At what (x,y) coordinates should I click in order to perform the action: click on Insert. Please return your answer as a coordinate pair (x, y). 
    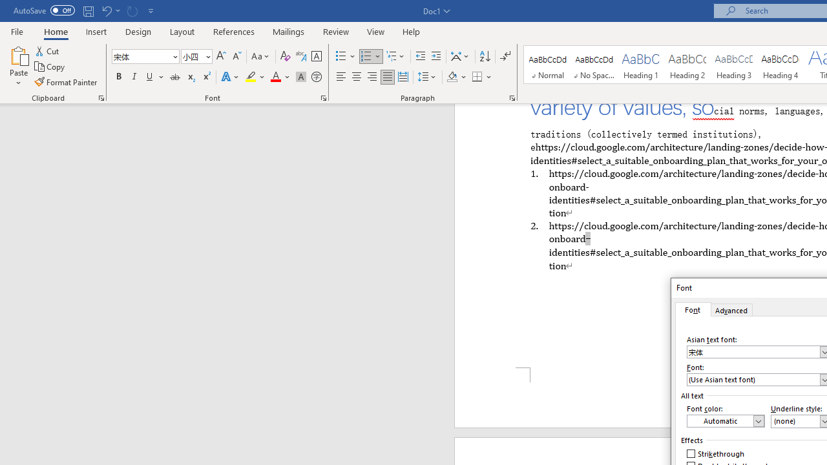
    Looking at the image, I should click on (97, 31).